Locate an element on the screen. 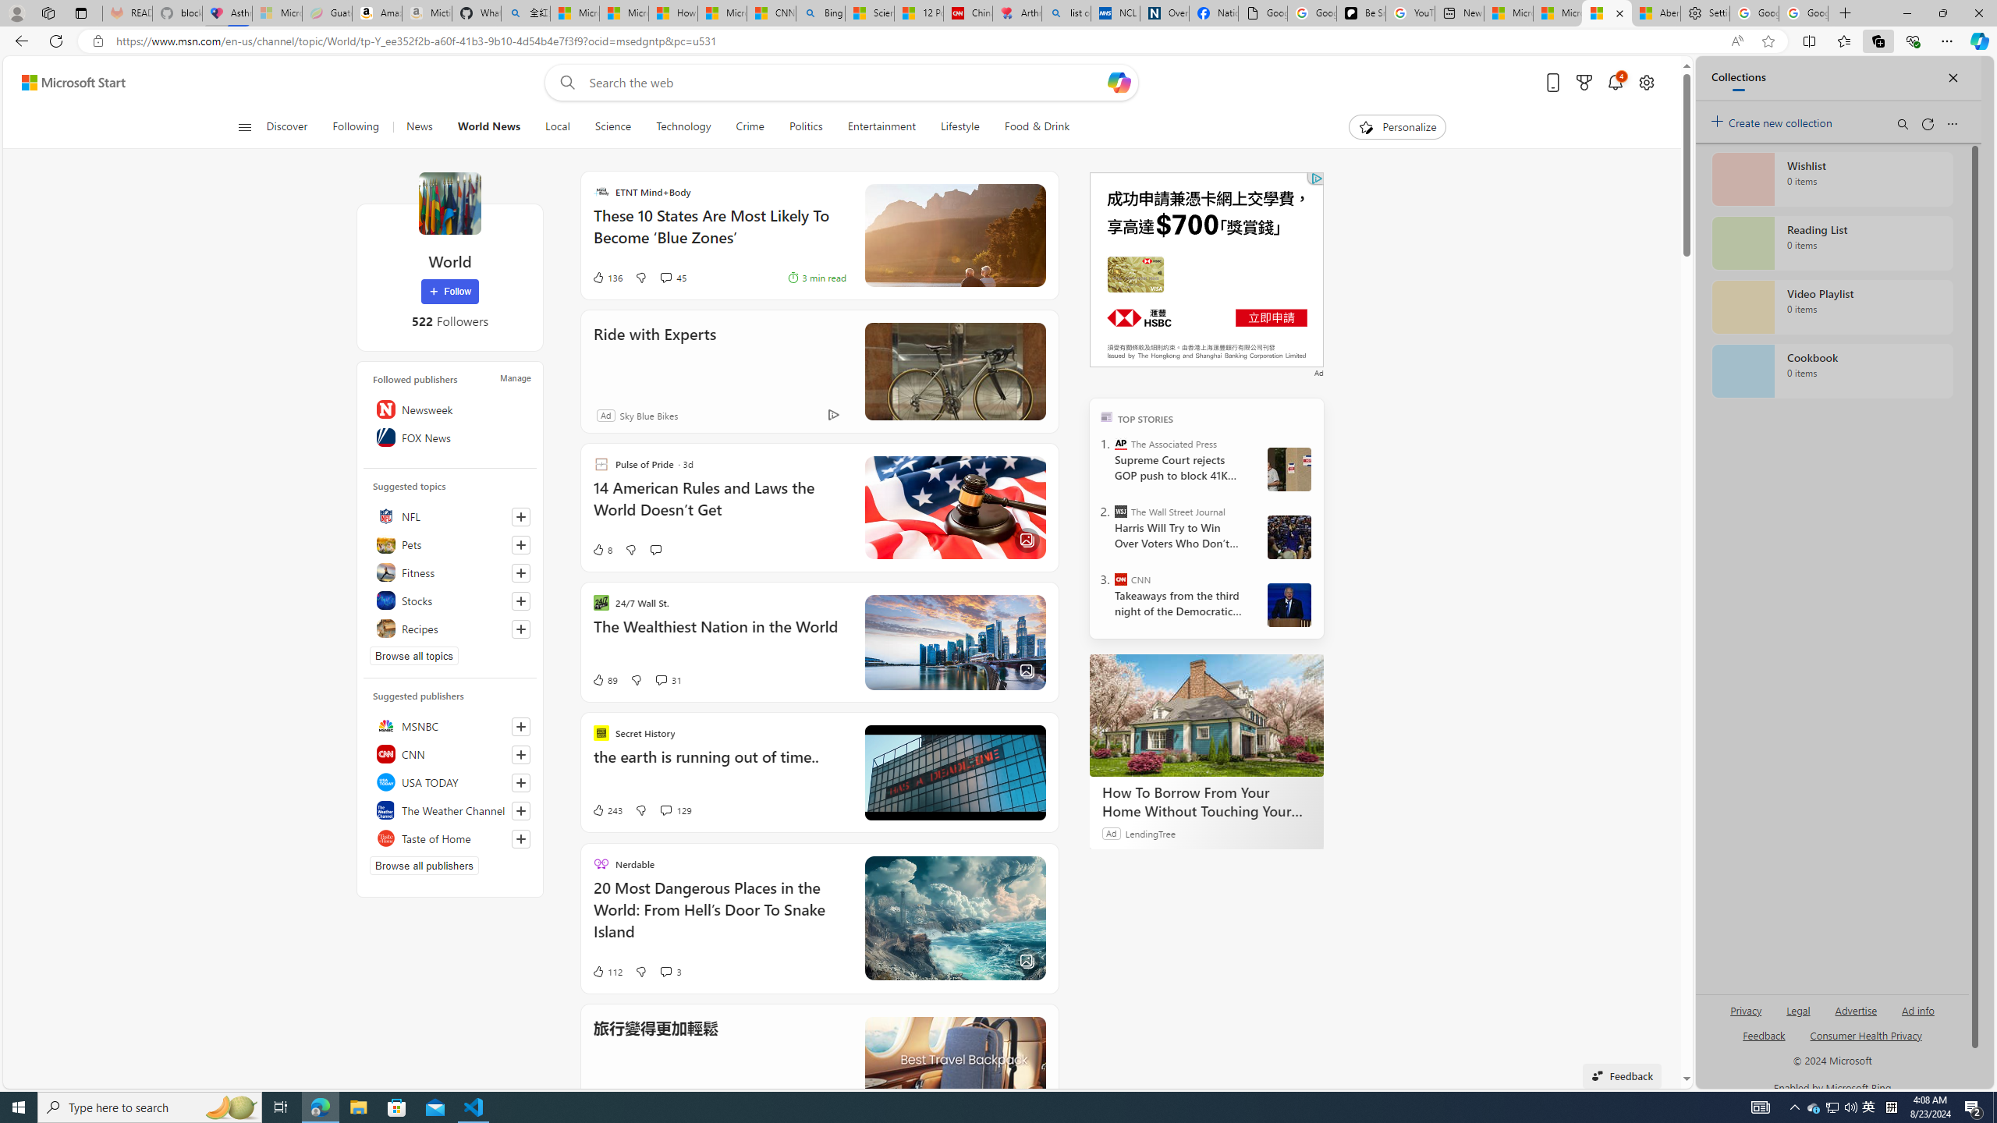 The image size is (1997, 1123). Class: qc-adchoices-link top-right  is located at coordinates (1315, 178).